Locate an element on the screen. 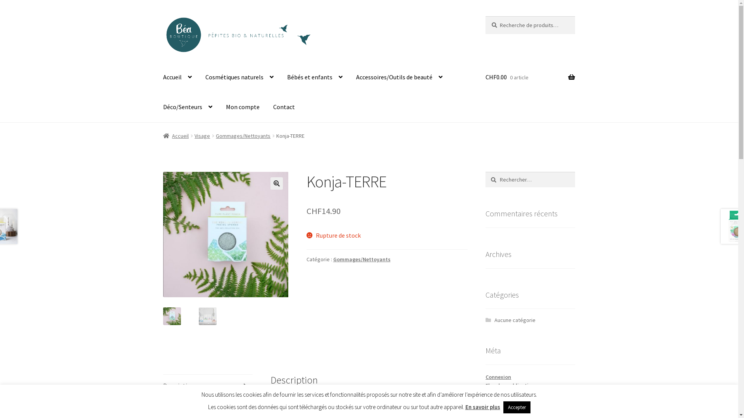 The image size is (744, 418). konjac terre is located at coordinates (226, 235).